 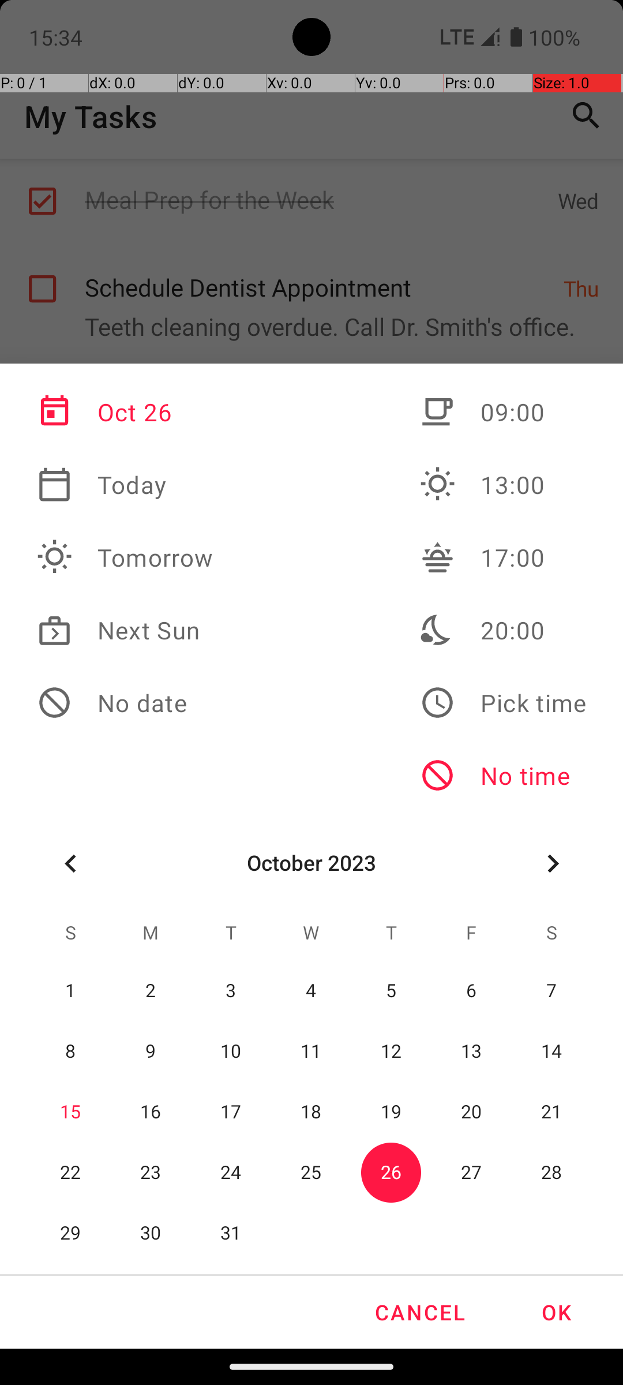 What do you see at coordinates (125, 412) in the screenshot?
I see `Oct 26` at bounding box center [125, 412].